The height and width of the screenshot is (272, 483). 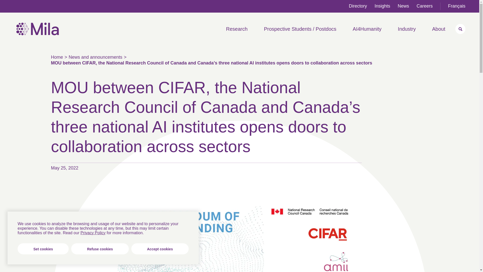 I want to click on Insights, so click(x=382, y=6).